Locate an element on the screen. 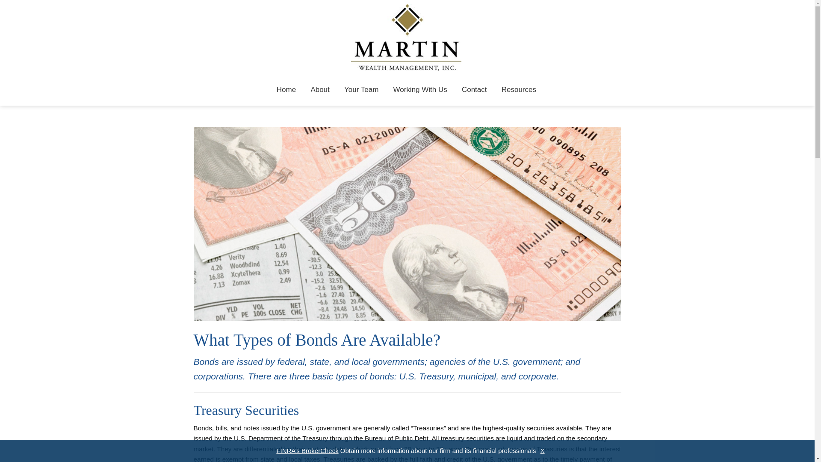  Your Team is located at coordinates (361, 90).